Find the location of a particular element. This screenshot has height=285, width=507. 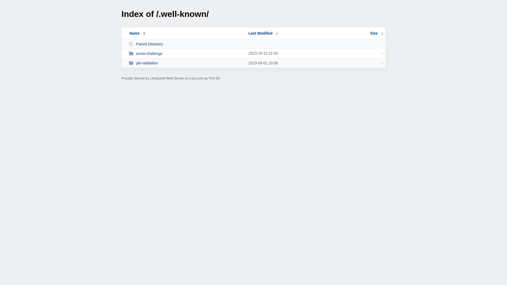

Name is located at coordinates (134, 33).